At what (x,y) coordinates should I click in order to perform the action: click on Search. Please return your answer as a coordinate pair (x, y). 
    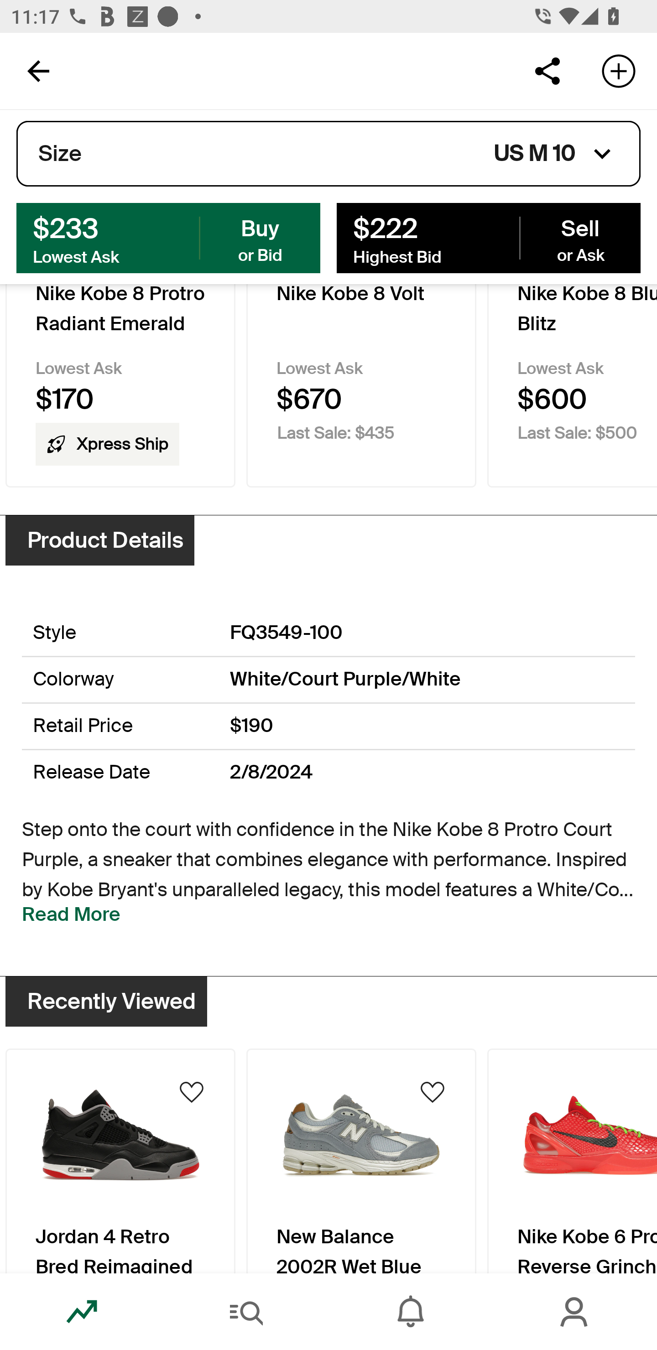
    Looking at the image, I should click on (246, 1312).